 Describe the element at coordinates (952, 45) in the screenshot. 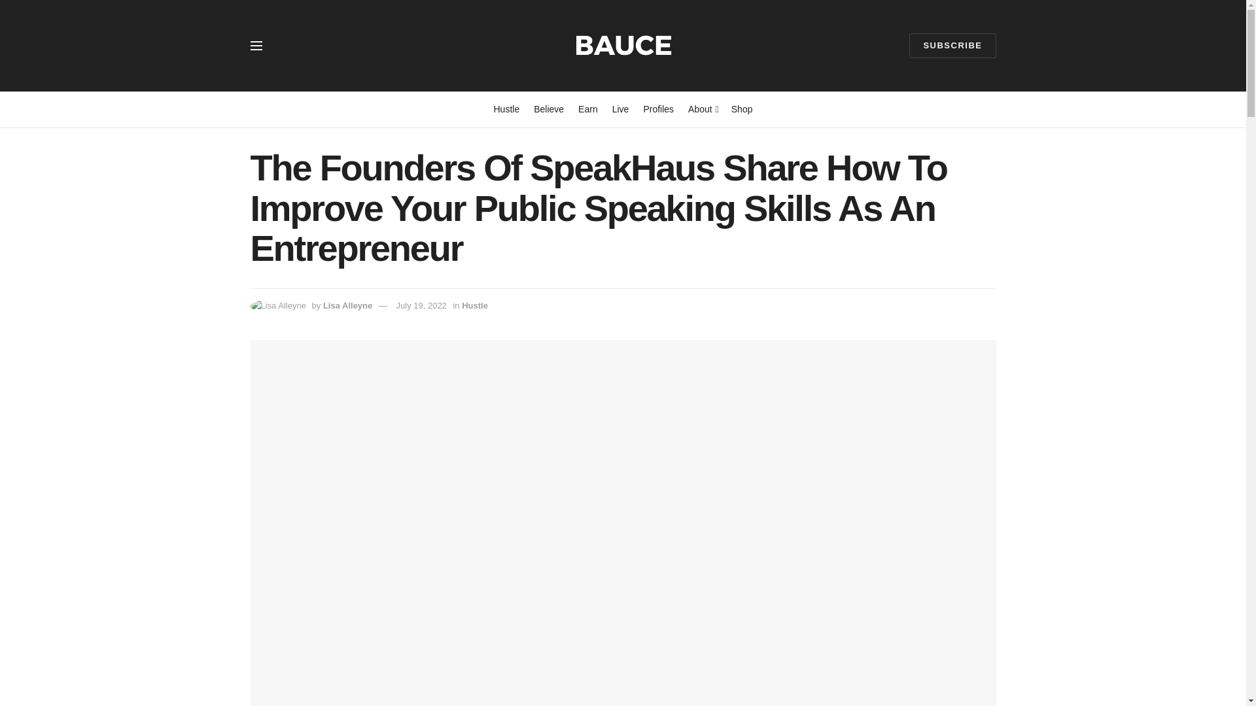

I see `SUBSCRIBE` at that location.